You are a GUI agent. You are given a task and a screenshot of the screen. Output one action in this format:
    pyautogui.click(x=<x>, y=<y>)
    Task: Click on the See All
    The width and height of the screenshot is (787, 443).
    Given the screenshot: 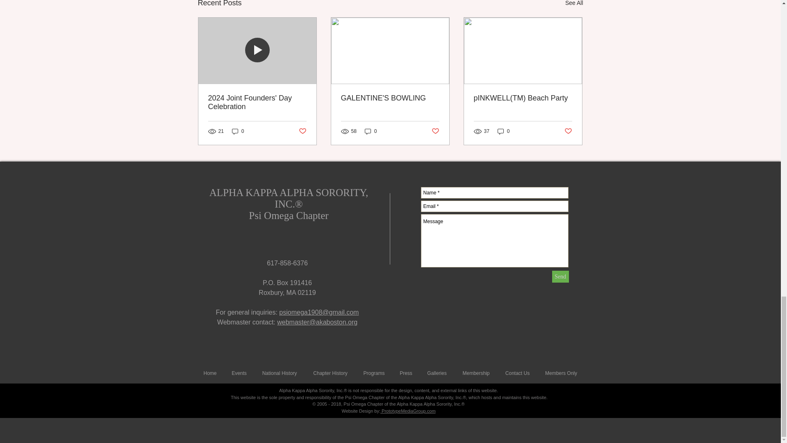 What is the action you would take?
    pyautogui.click(x=574, y=4)
    